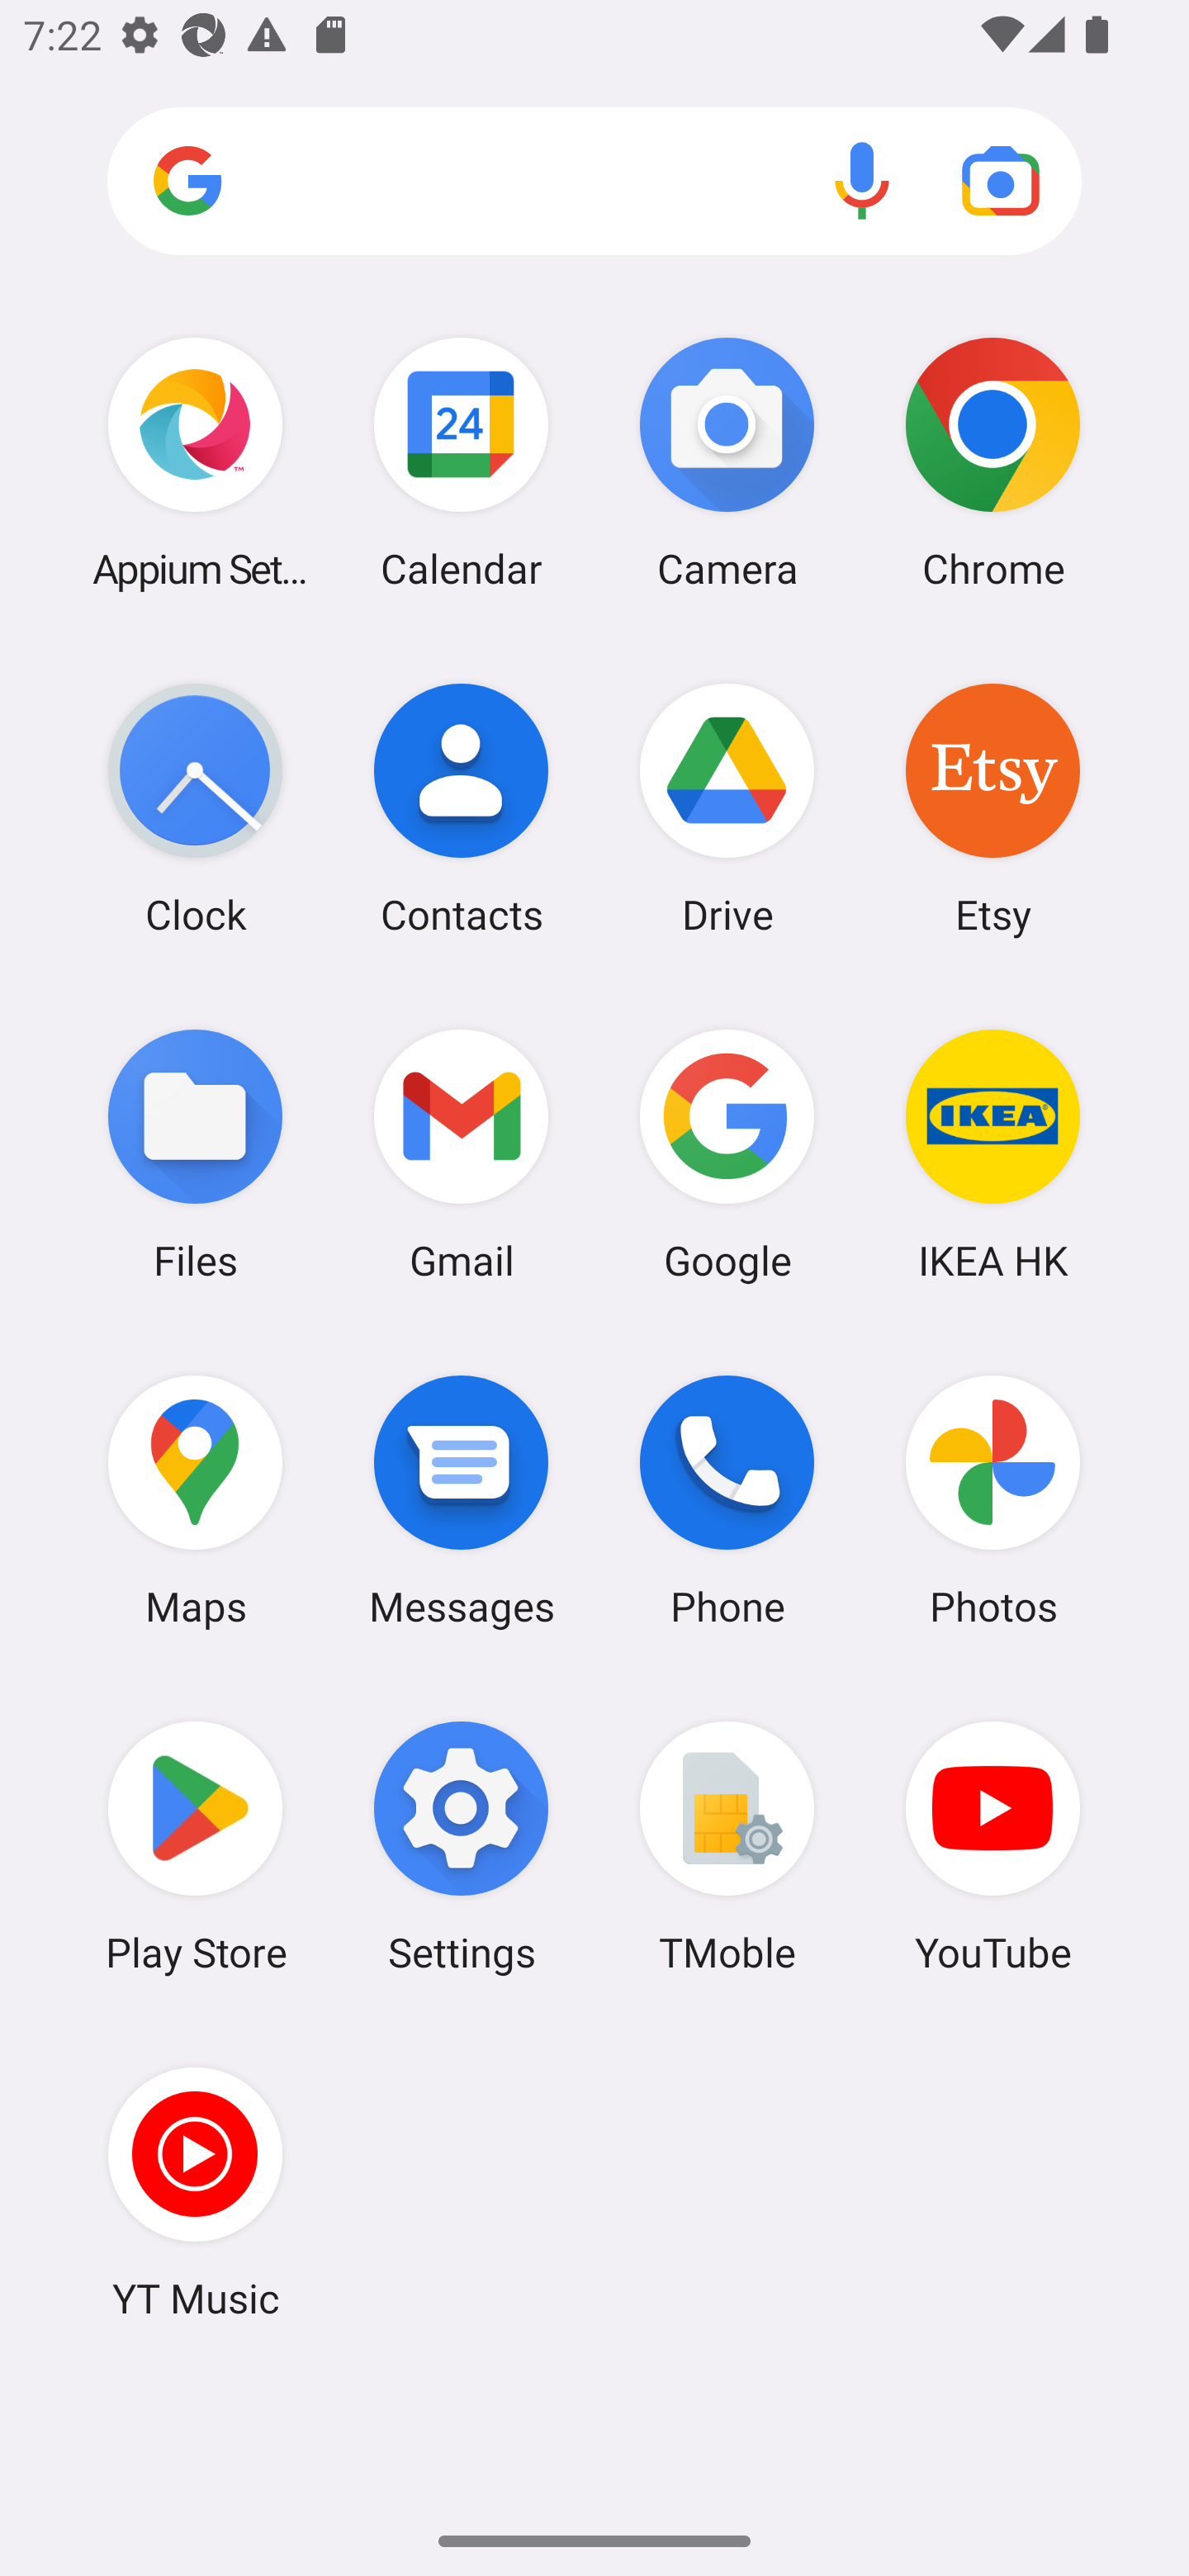 Image resolution: width=1189 pixels, height=2576 pixels. What do you see at coordinates (195, 2192) in the screenshot?
I see `YT Music` at bounding box center [195, 2192].